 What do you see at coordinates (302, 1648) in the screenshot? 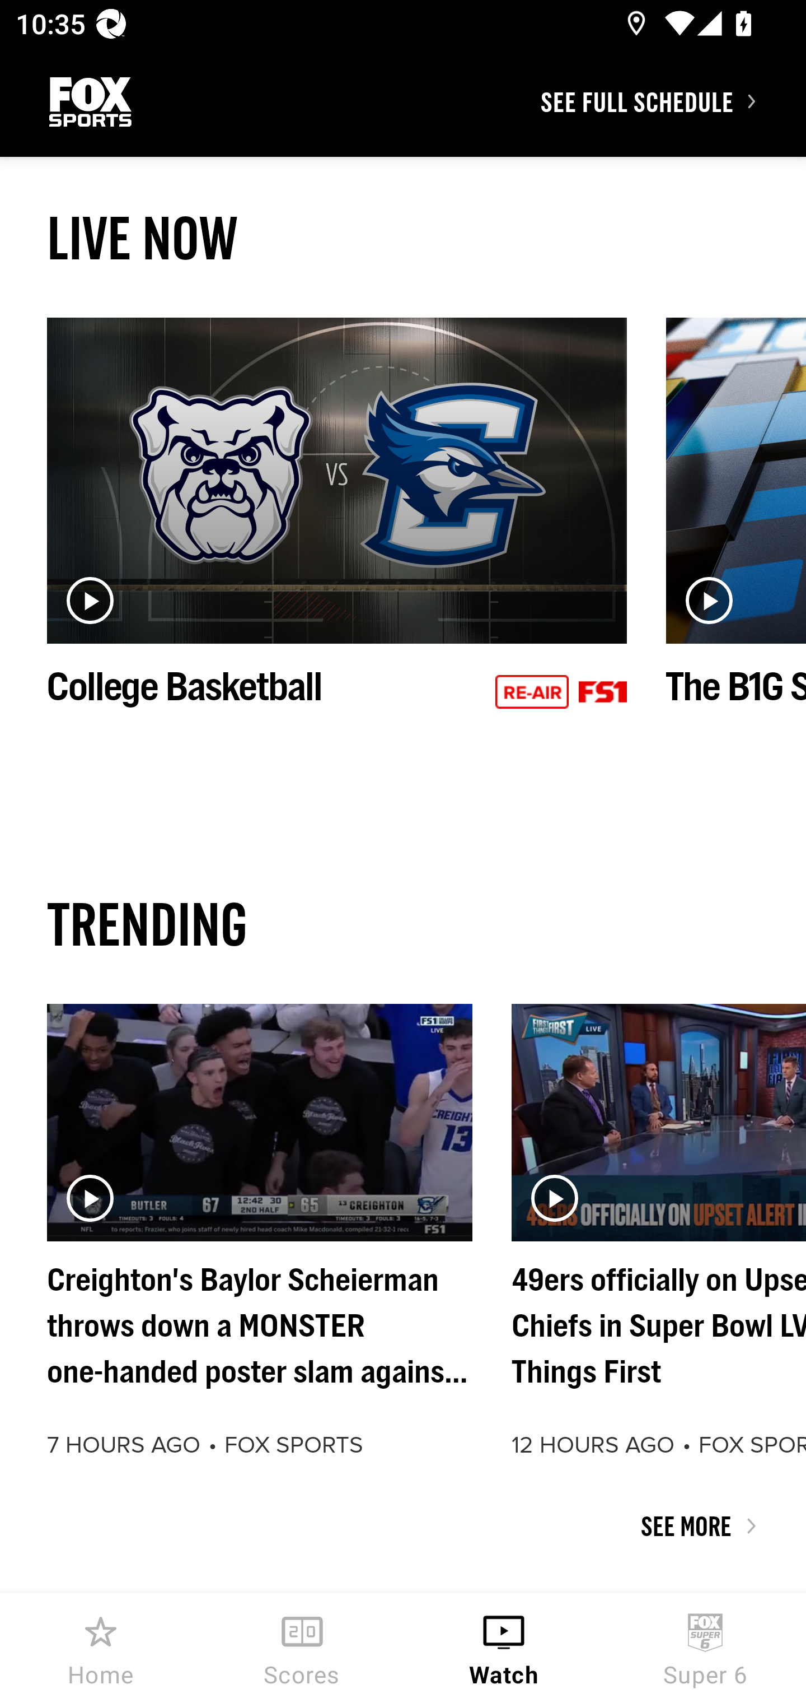
I see `Scores` at bounding box center [302, 1648].